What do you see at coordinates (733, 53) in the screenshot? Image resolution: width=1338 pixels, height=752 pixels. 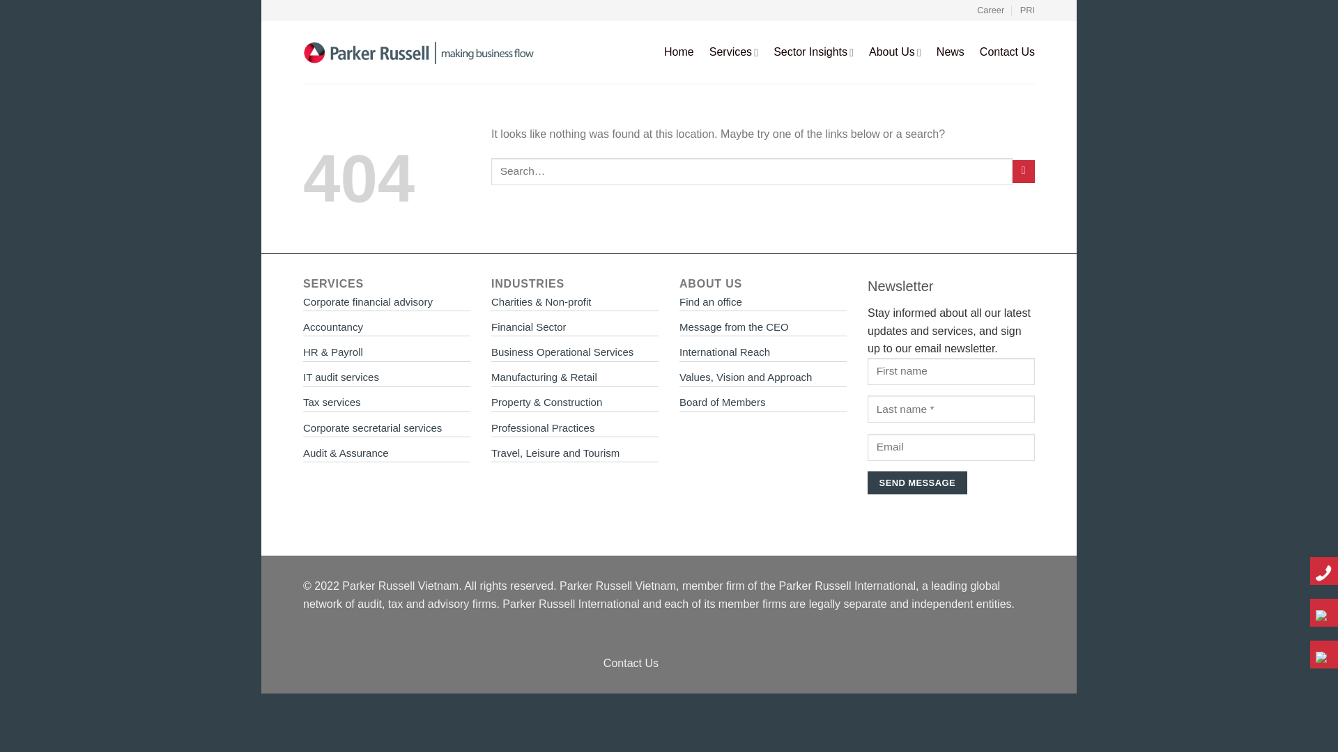 I see `Services` at bounding box center [733, 53].